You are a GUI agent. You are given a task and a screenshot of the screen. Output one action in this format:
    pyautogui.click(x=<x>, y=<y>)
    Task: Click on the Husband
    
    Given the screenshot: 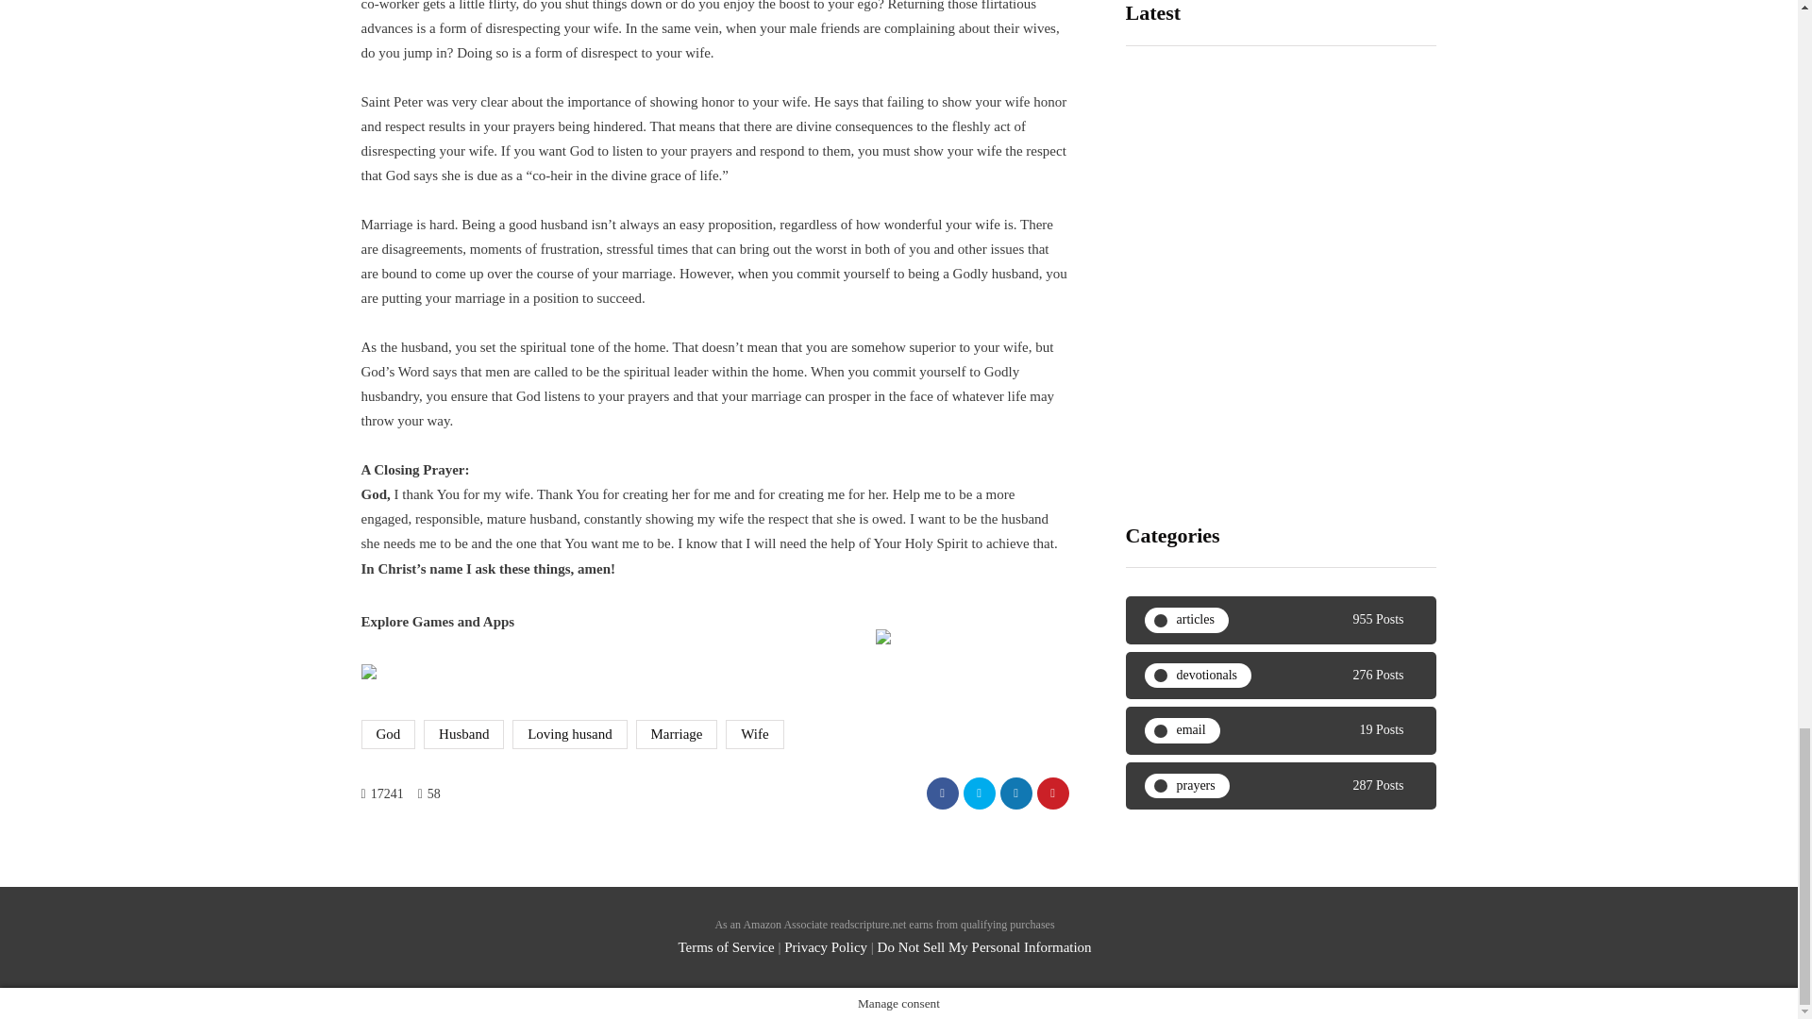 What is the action you would take?
    pyautogui.click(x=463, y=733)
    